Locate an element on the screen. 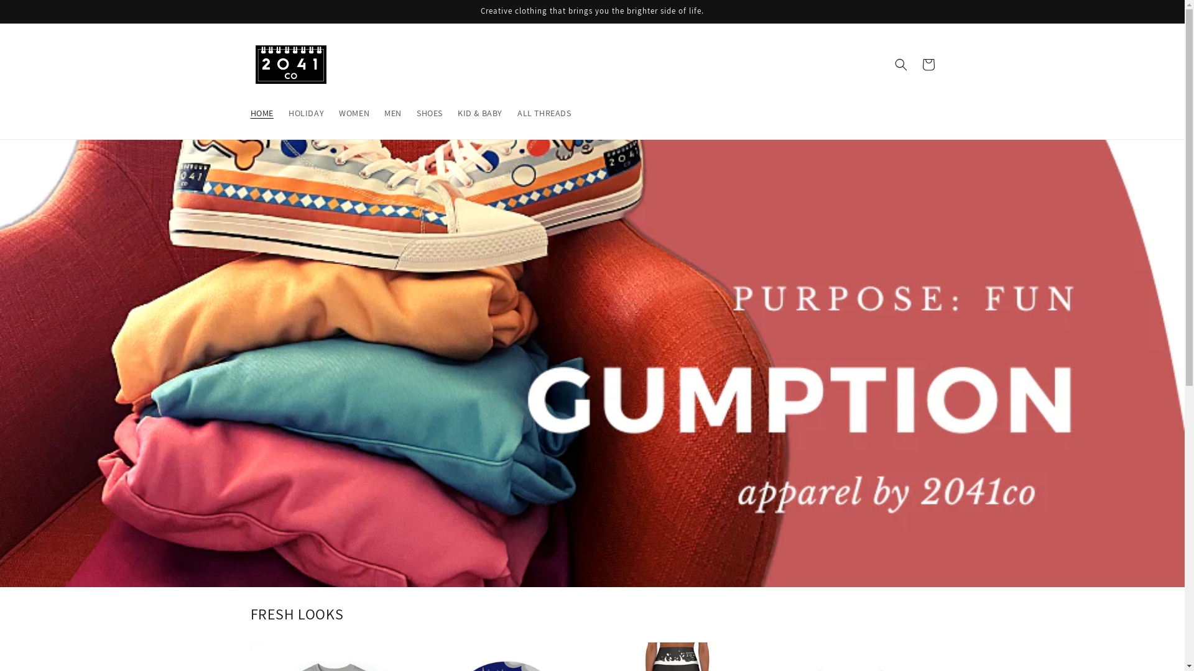 The width and height of the screenshot is (1194, 671). HOLIDAY is located at coordinates (306, 113).